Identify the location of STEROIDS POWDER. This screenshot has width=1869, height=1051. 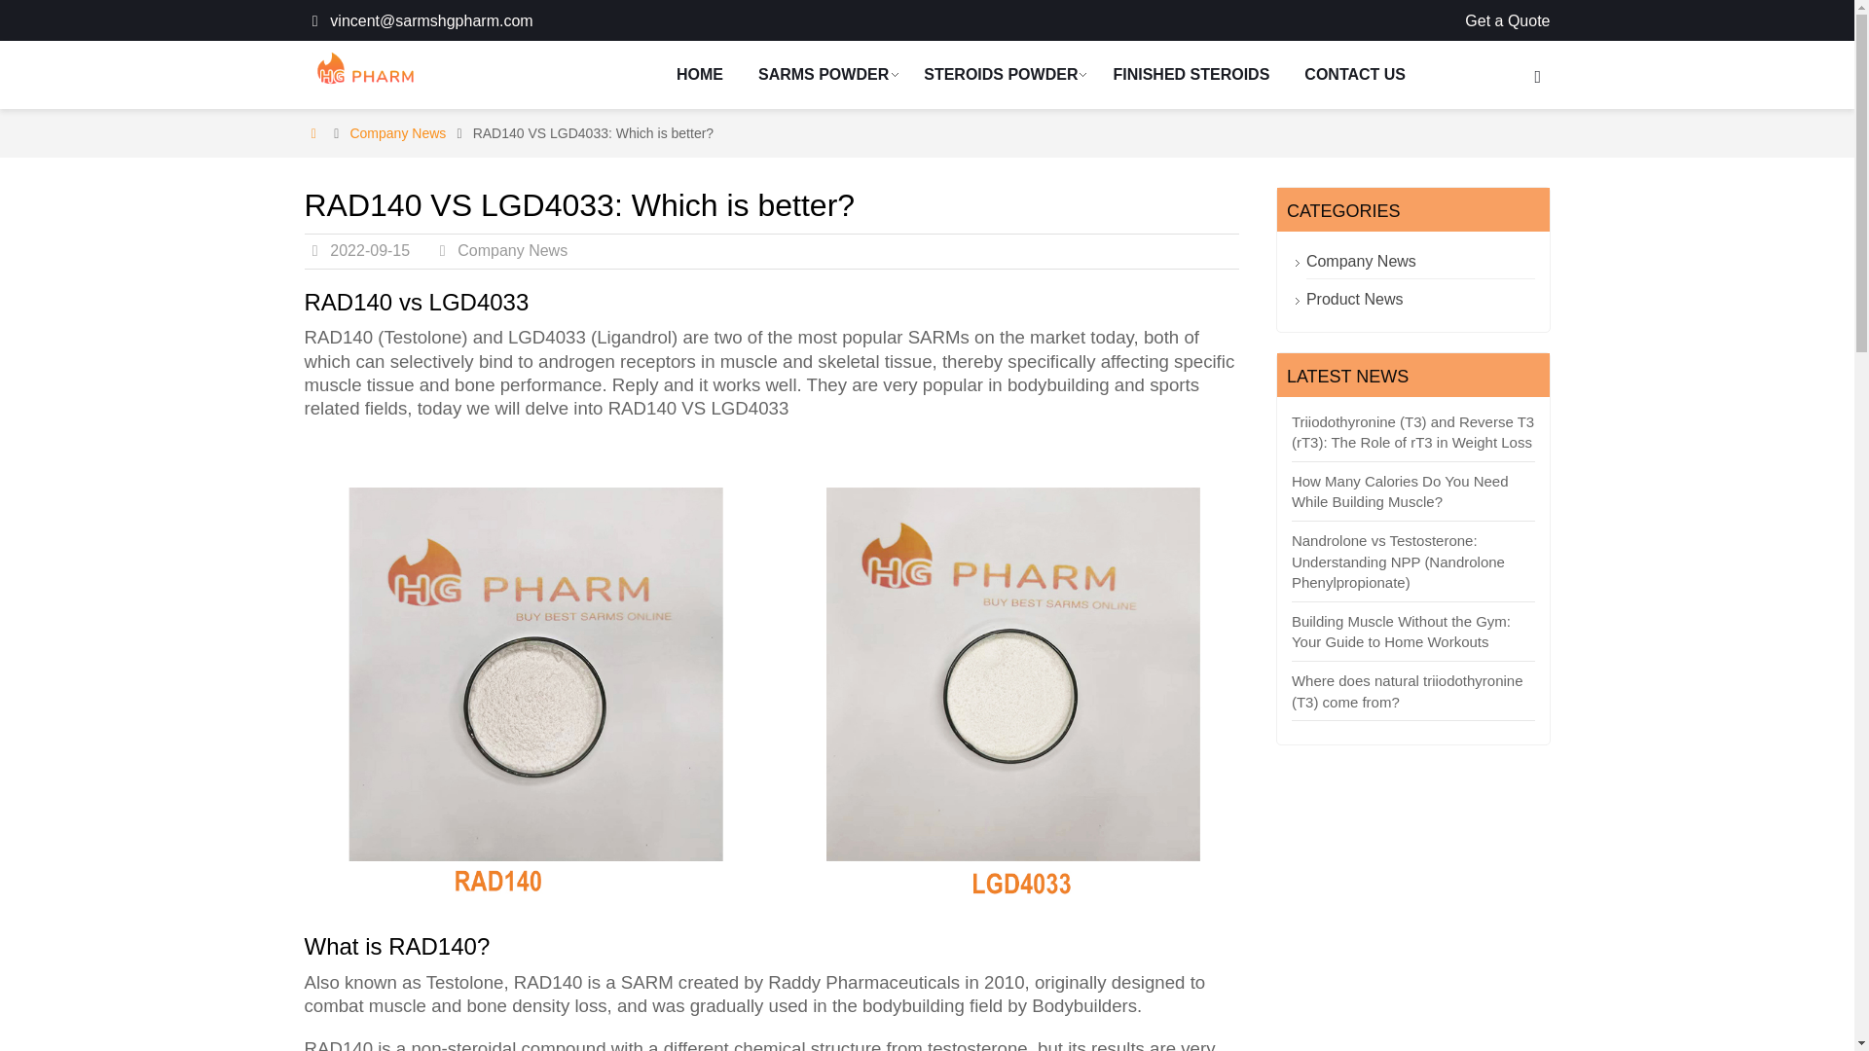
(1001, 75).